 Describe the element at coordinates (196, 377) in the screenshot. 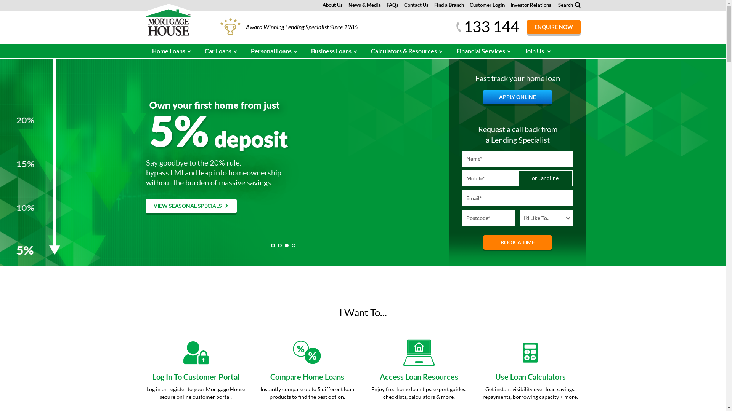

I see `Log In To Customer Portal` at that location.